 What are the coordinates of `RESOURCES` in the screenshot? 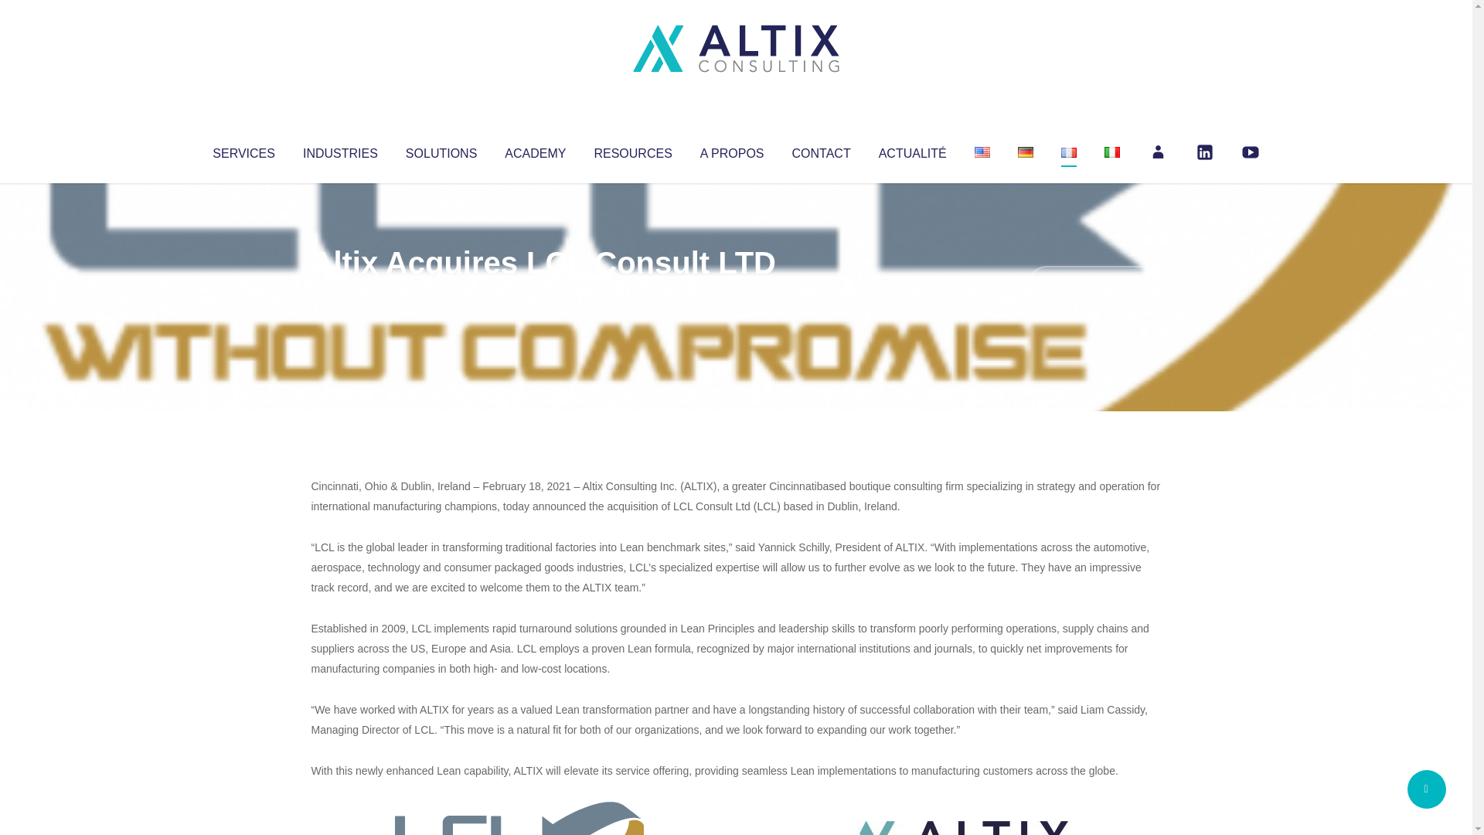 It's located at (632, 150).